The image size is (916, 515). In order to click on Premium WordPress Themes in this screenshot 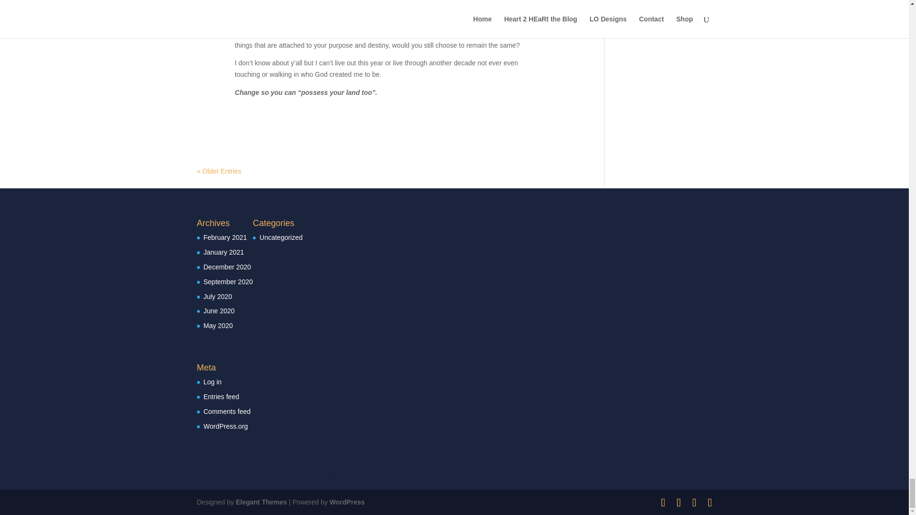, I will do `click(260, 502)`.